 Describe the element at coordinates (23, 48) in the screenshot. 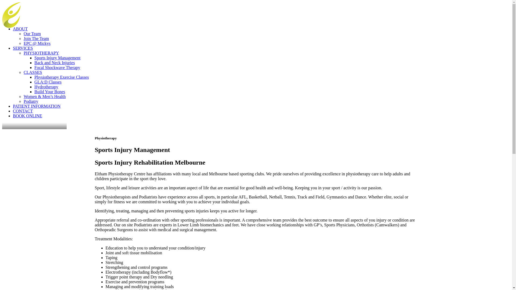

I see `SERVICES` at that location.